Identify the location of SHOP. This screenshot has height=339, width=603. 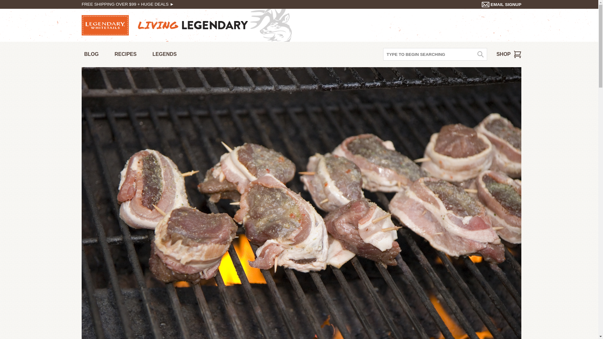
(509, 54).